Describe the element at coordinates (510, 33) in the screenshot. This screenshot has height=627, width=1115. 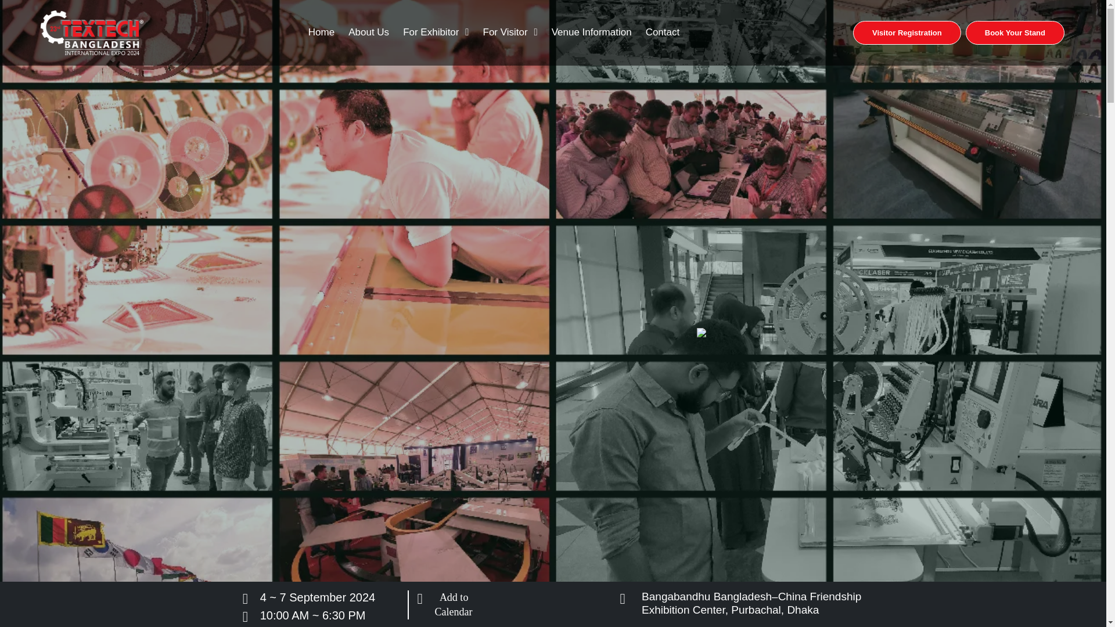
I see `For Visitor` at that location.